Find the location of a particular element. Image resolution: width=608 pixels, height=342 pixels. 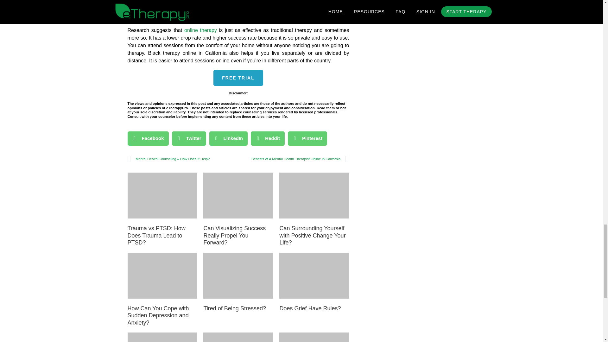

Does Grief Have Rules? is located at coordinates (310, 308).